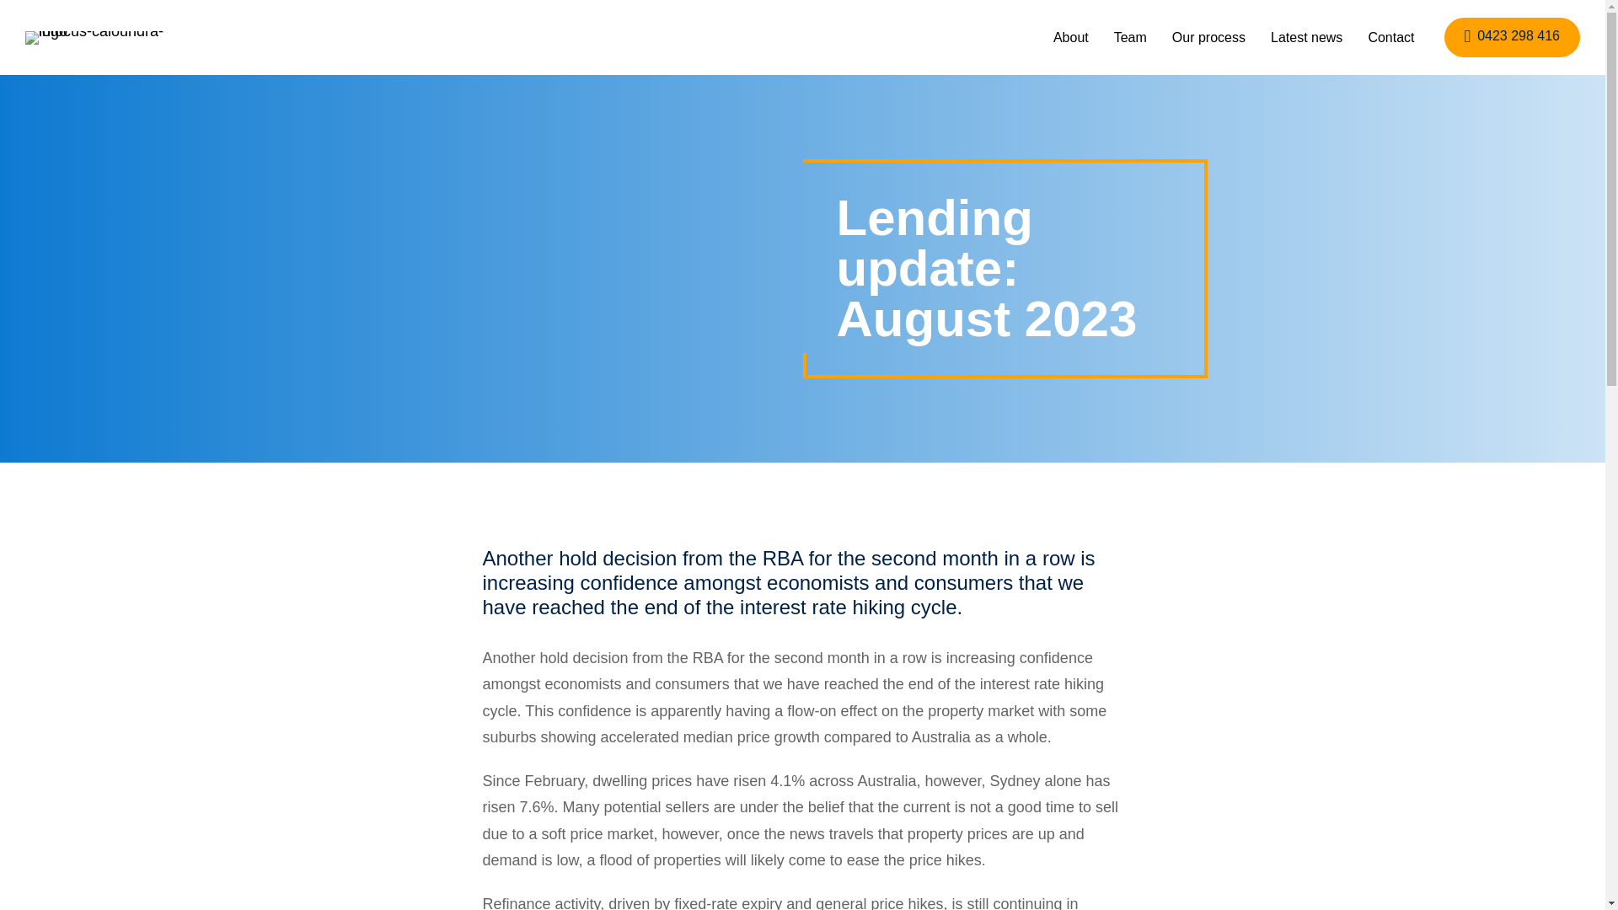 The image size is (1618, 910). What do you see at coordinates (1131, 37) in the screenshot?
I see `Team` at bounding box center [1131, 37].